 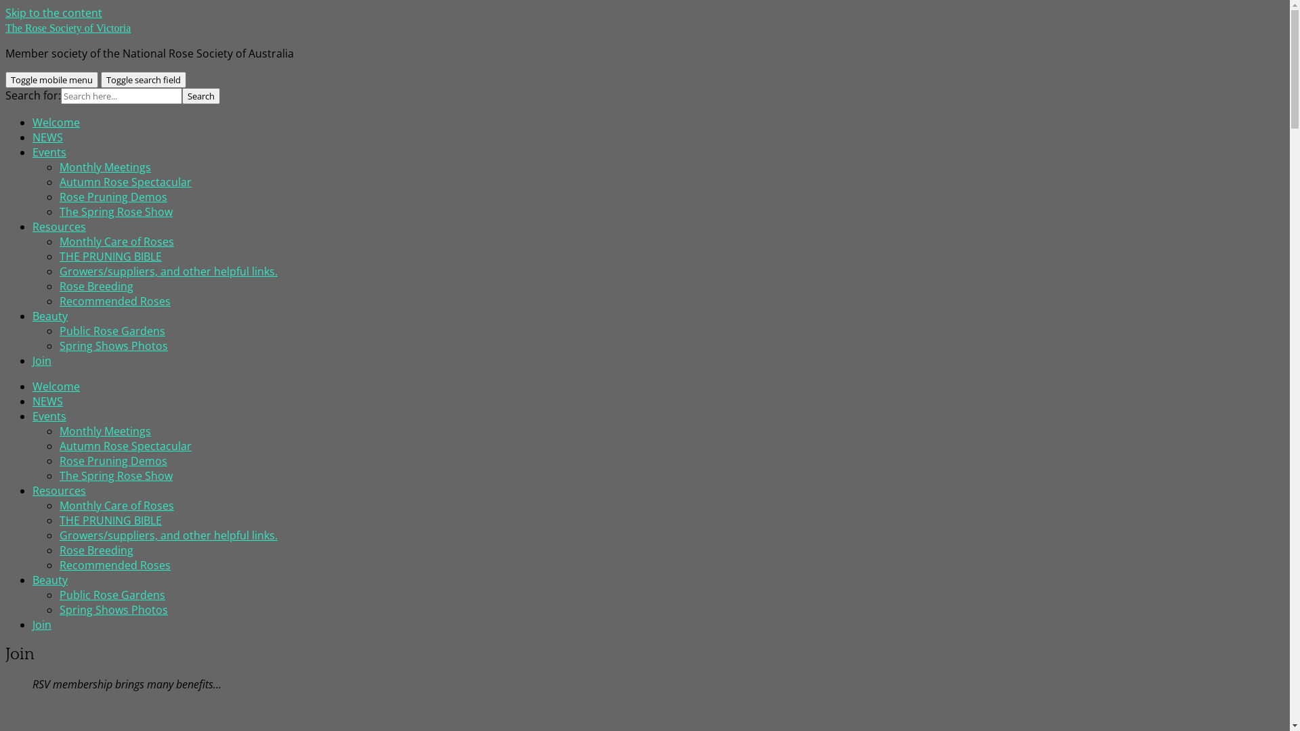 I want to click on Public Rose Gardens, so click(x=112, y=595).